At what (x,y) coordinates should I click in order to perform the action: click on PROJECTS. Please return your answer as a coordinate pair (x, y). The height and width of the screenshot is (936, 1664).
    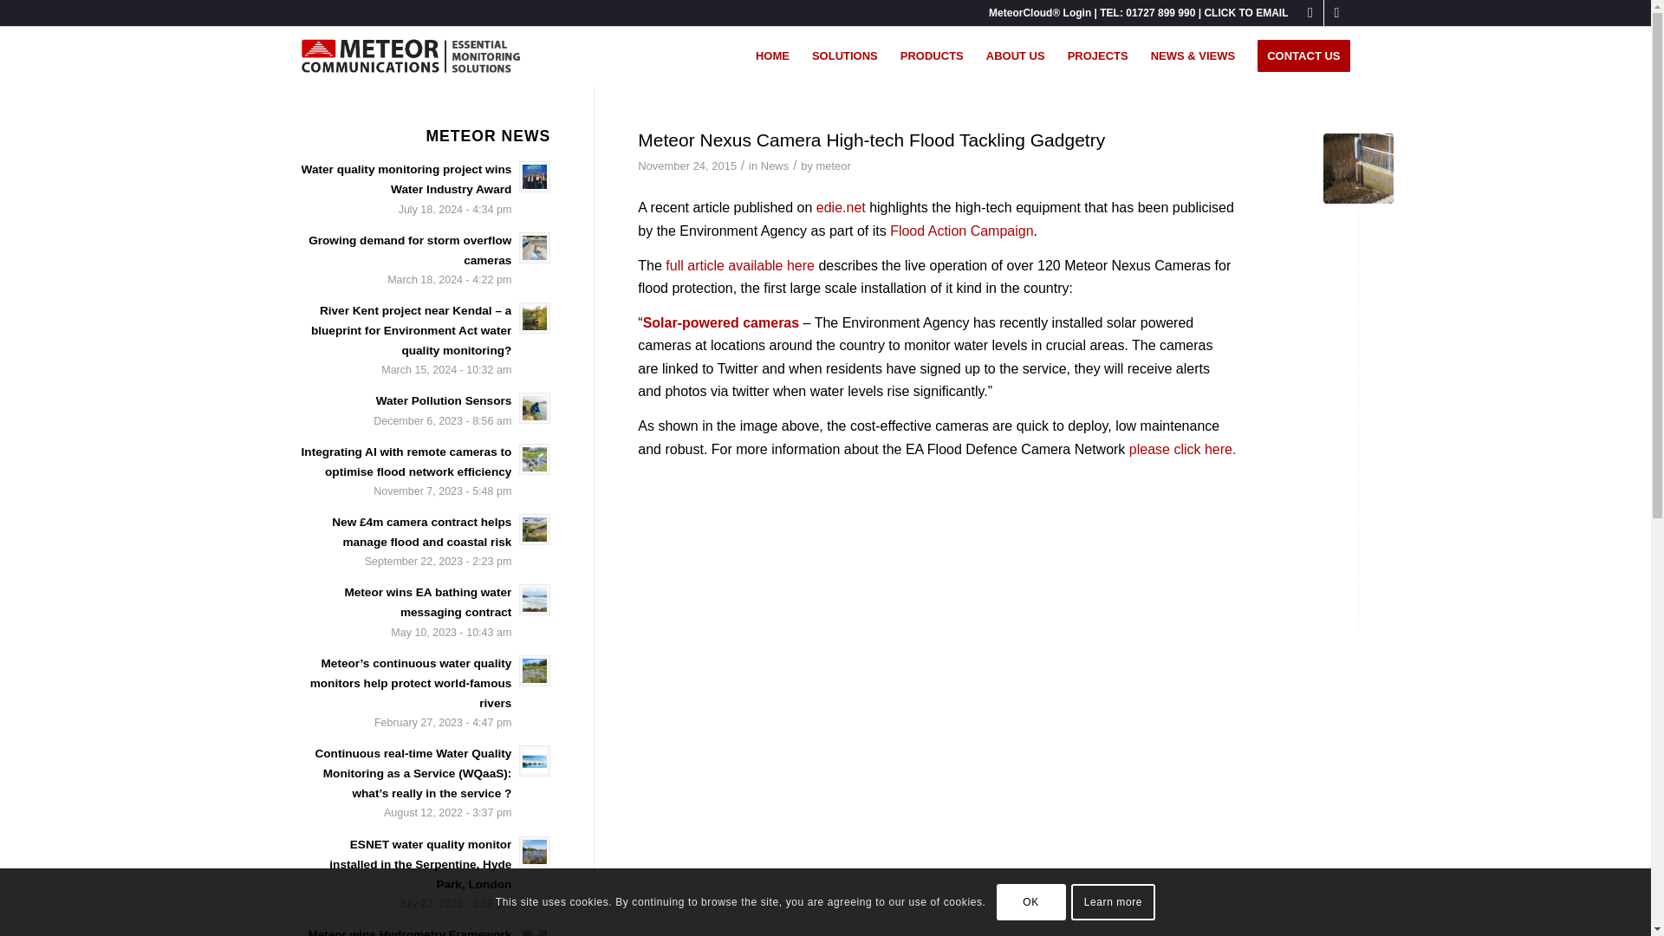
    Looking at the image, I should click on (1098, 56).